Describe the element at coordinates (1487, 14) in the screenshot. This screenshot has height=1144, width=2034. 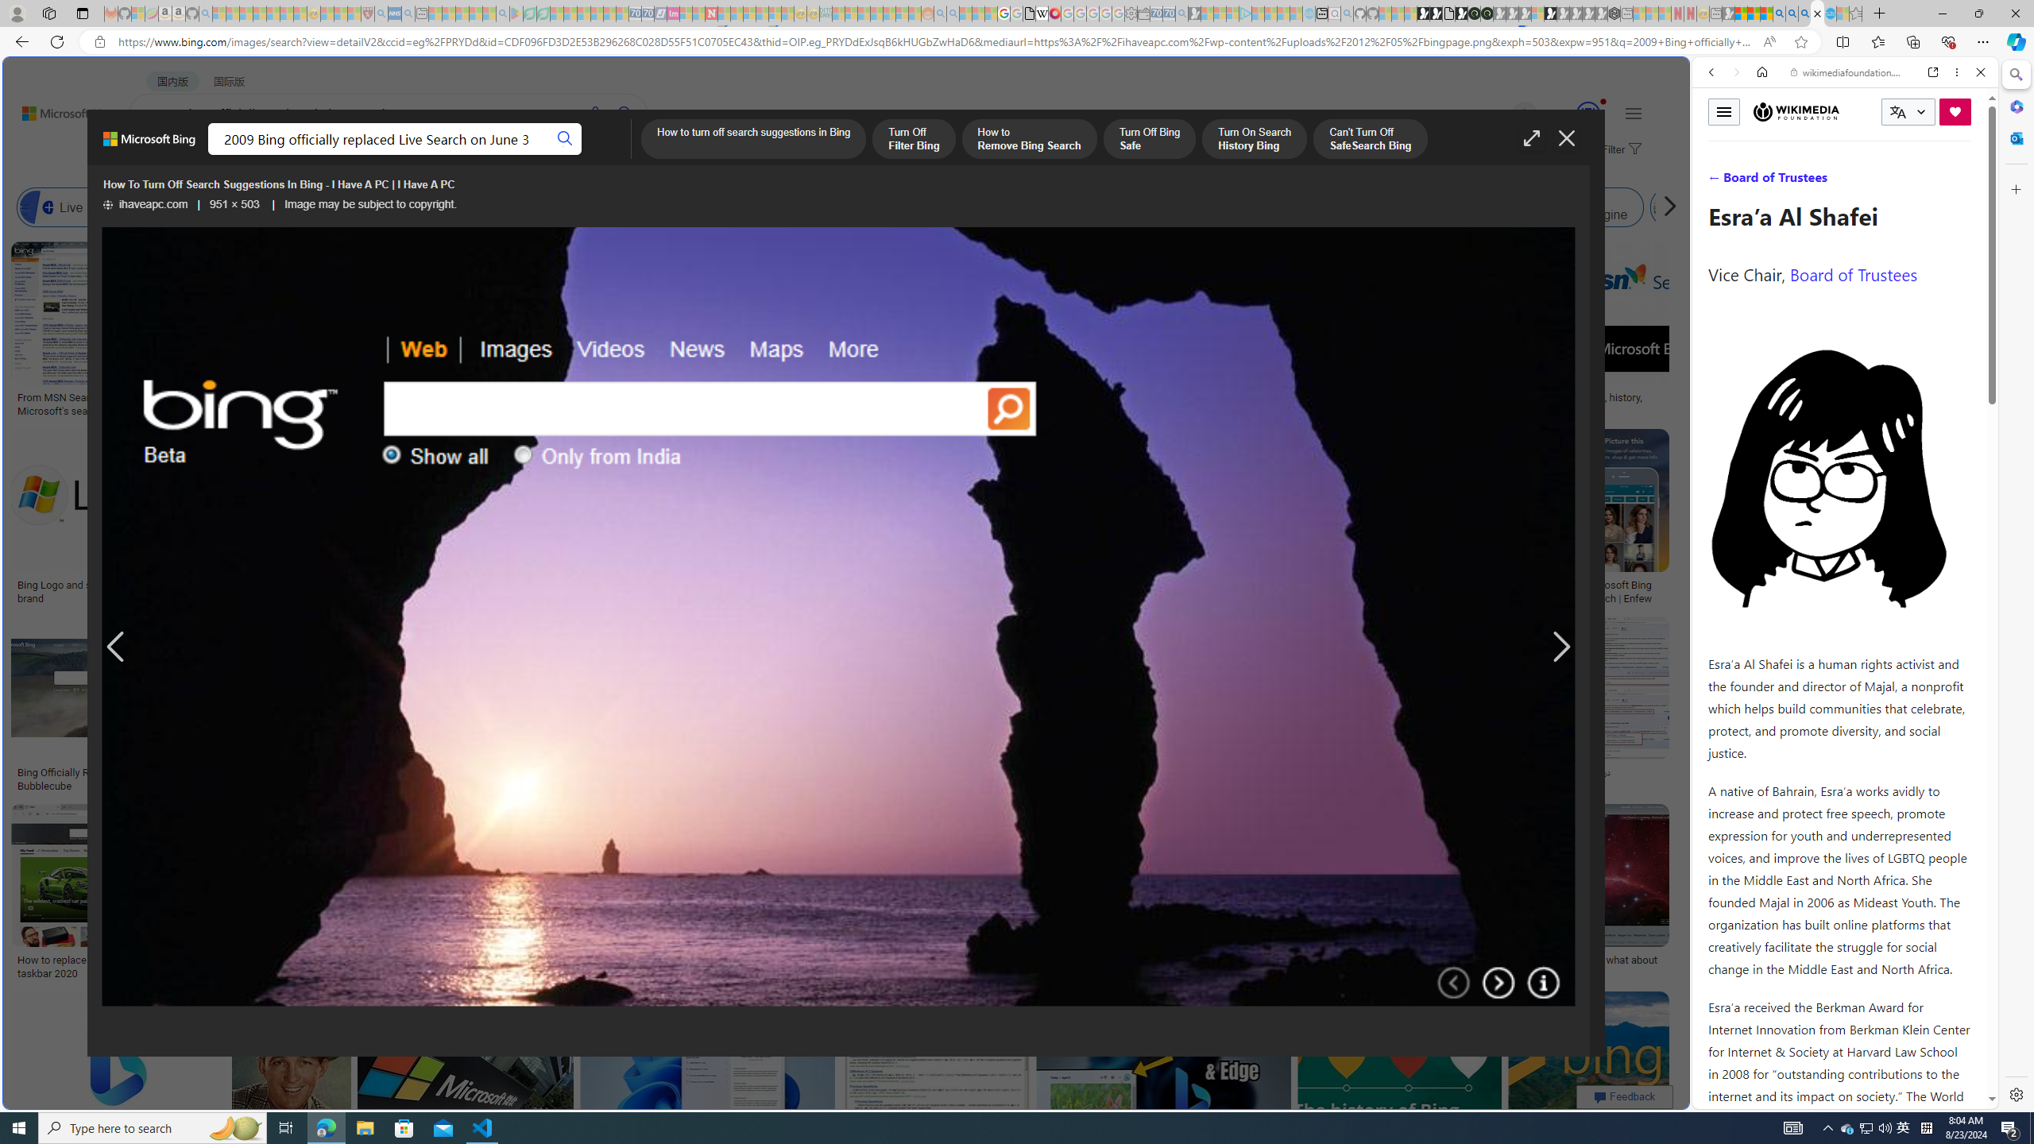
I see `Future Focus Report 2024` at that location.